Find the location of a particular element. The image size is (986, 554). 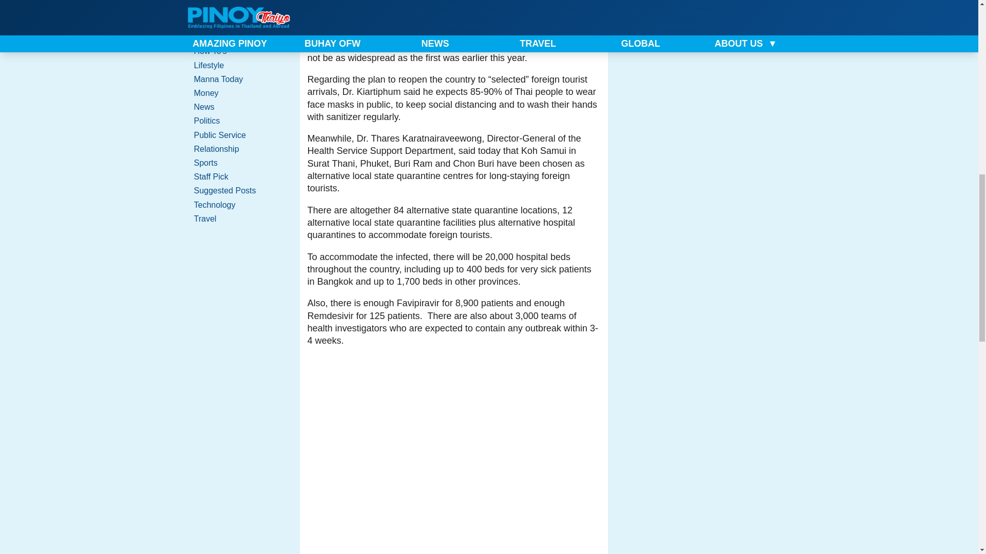

View all posts in Manna Today is located at coordinates (237, 79).